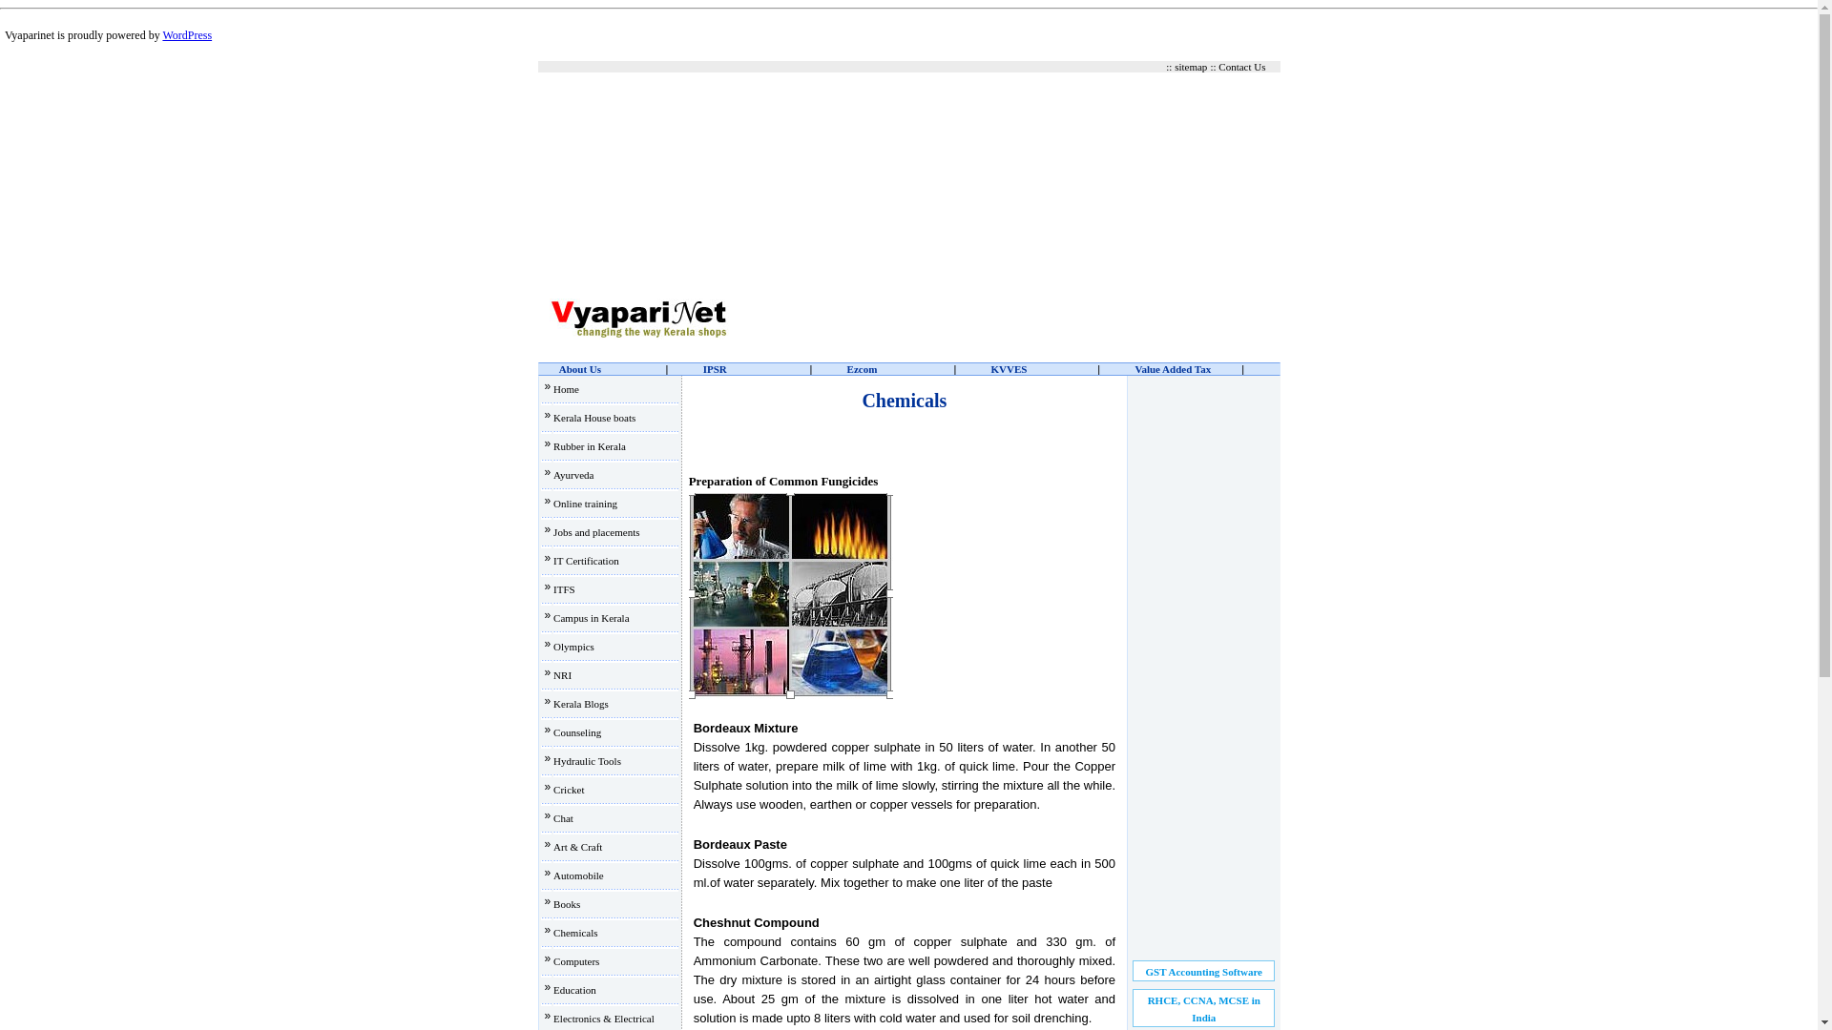 The width and height of the screenshot is (1832, 1030). Describe the element at coordinates (572, 646) in the screenshot. I see `Olympics` at that location.